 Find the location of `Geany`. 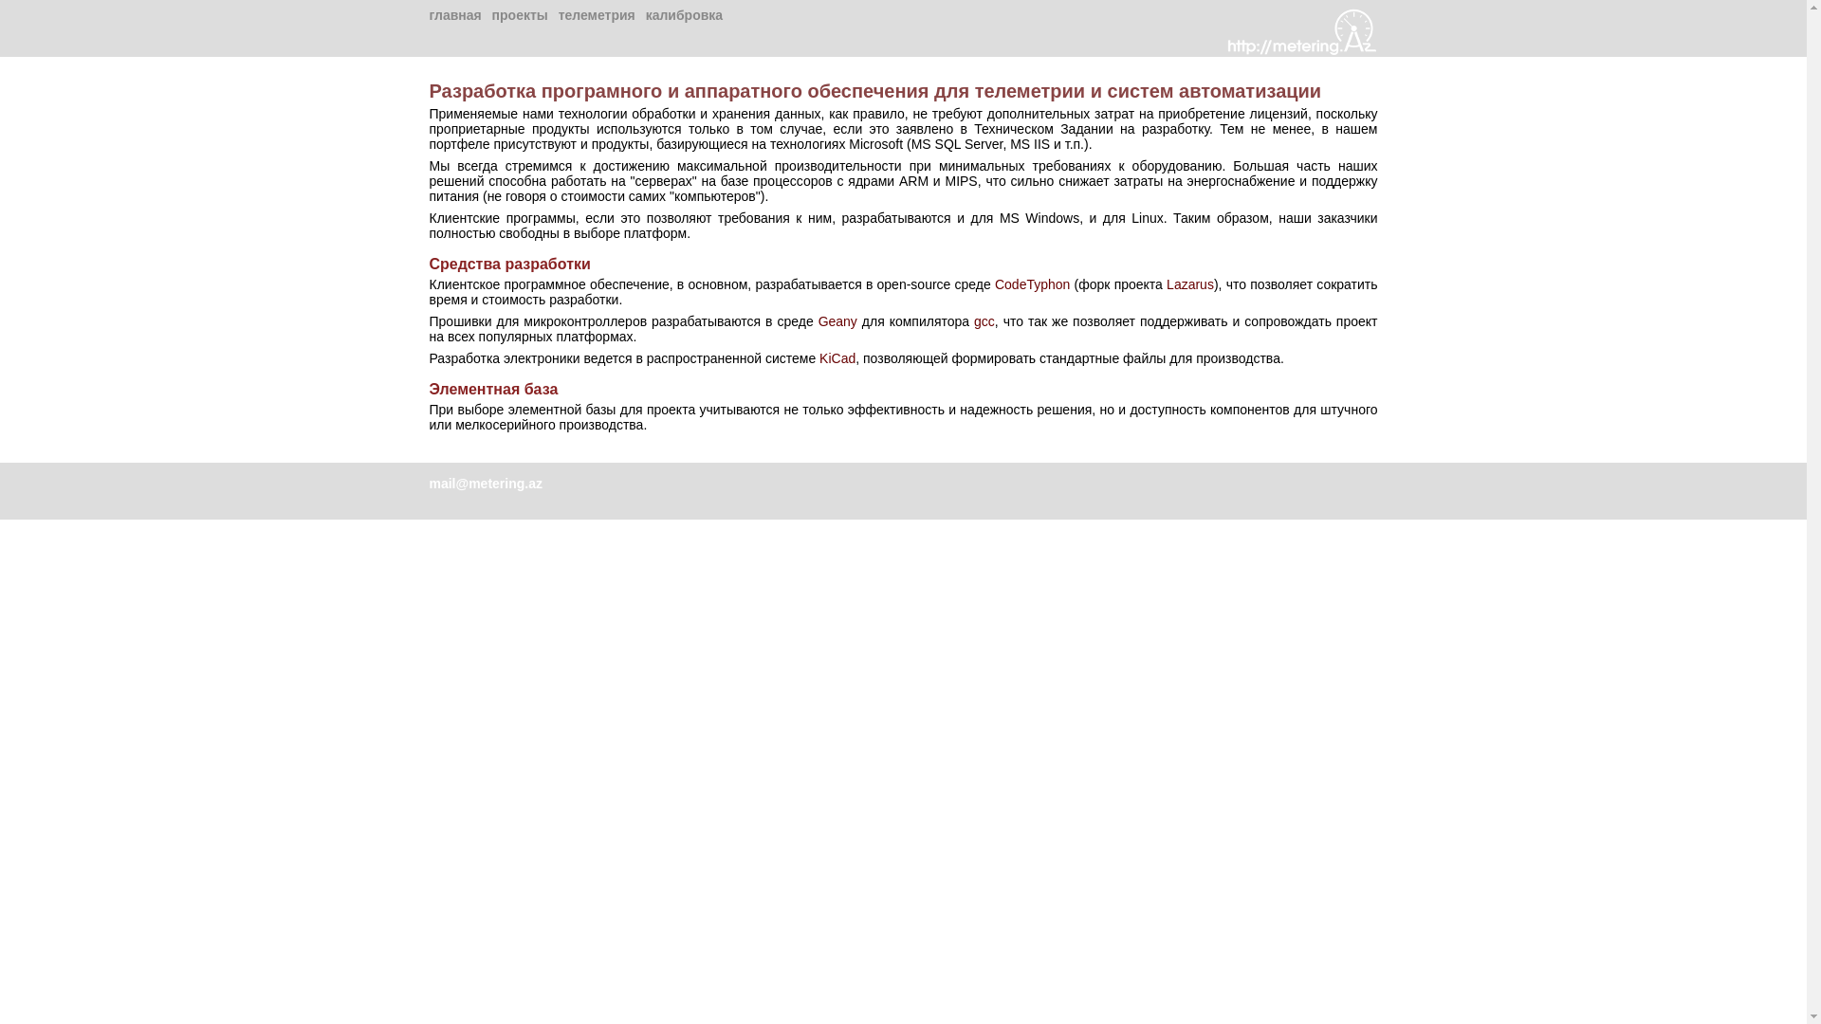

Geany is located at coordinates (838, 321).